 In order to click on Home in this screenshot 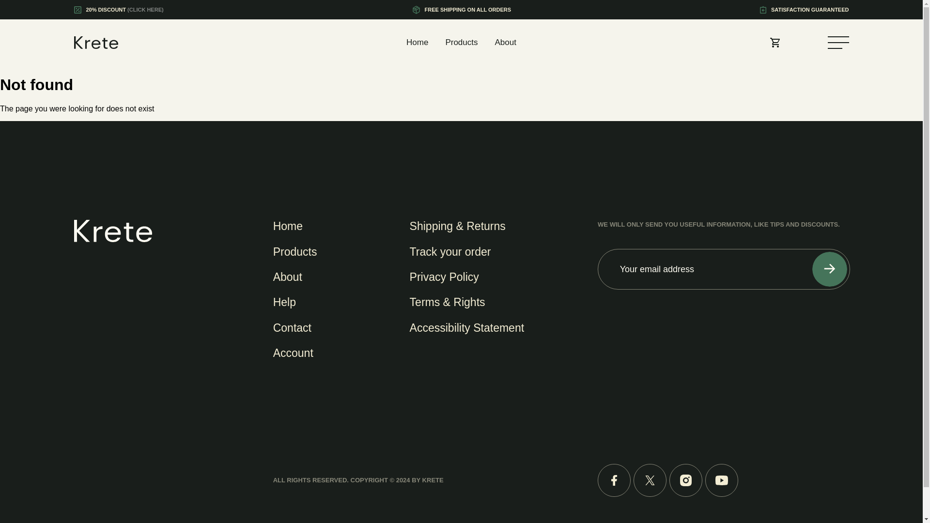, I will do `click(288, 226)`.